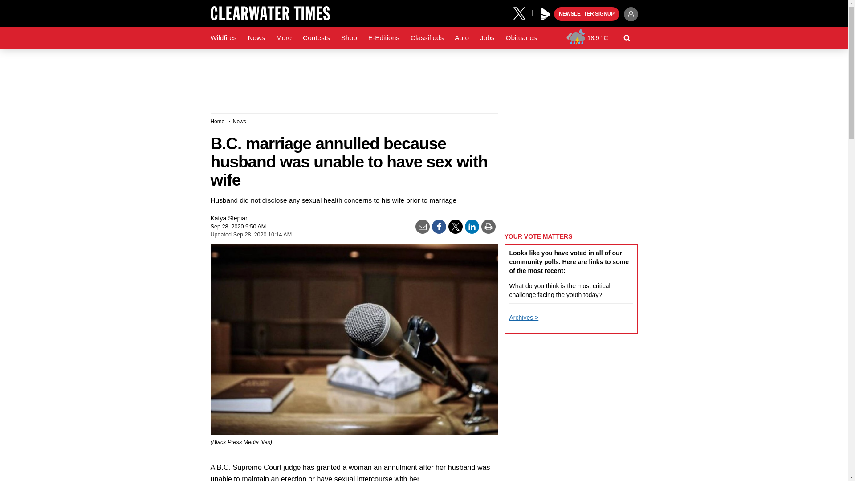  What do you see at coordinates (546, 14) in the screenshot?
I see `Black Press Media` at bounding box center [546, 14].